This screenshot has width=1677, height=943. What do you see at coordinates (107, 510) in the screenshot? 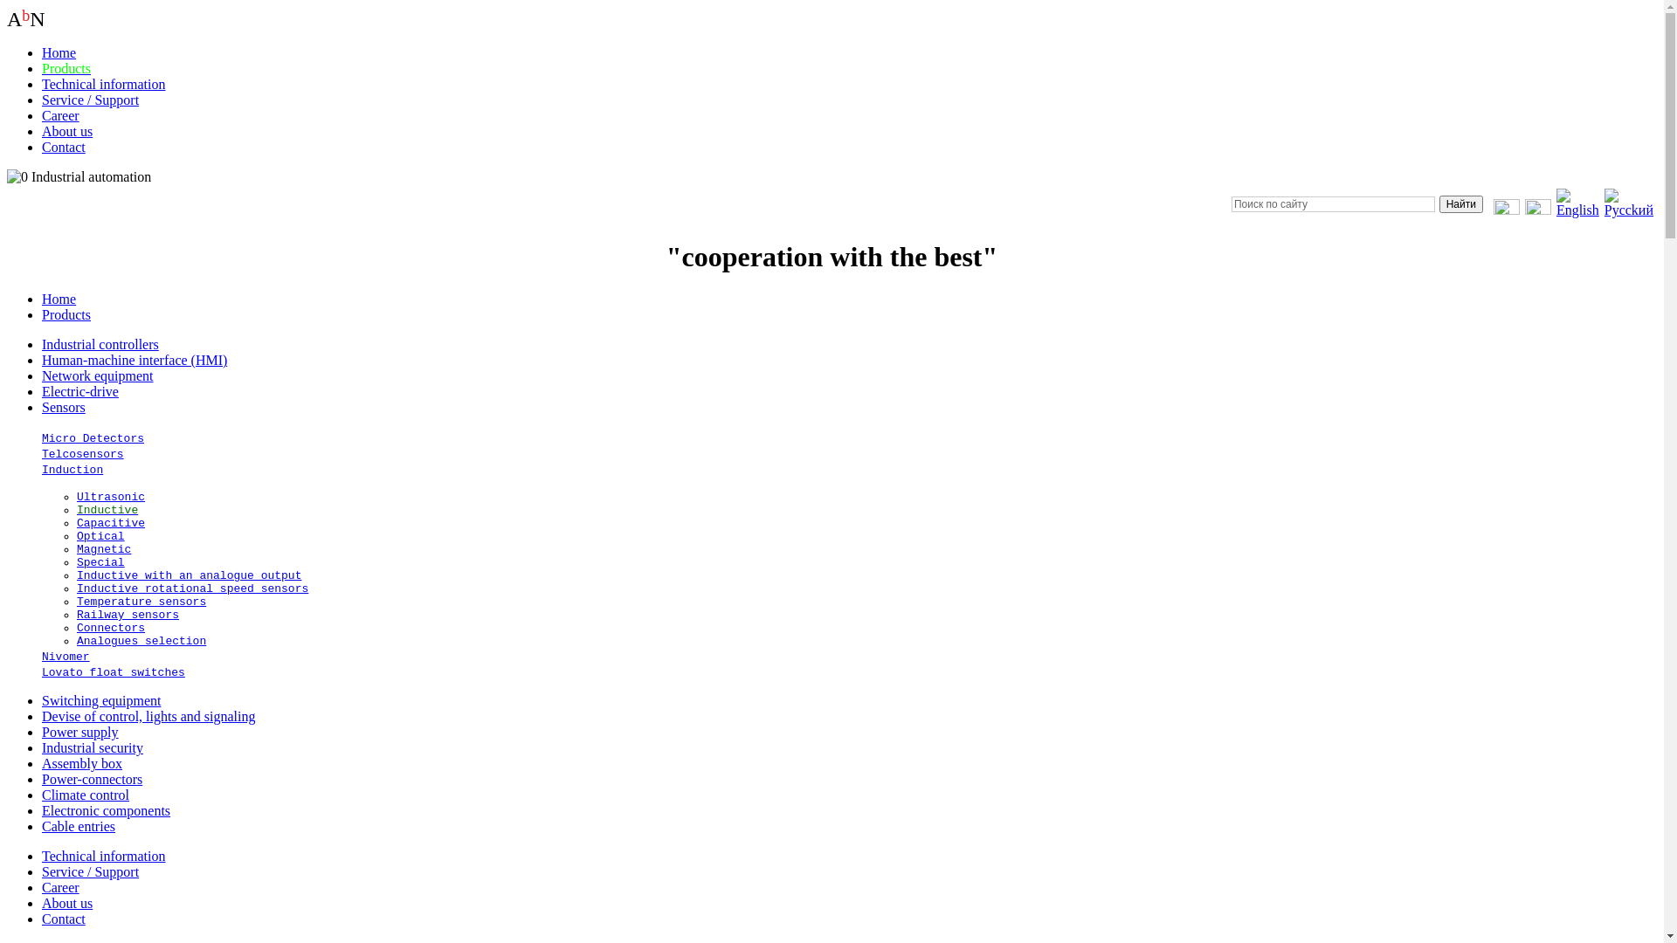
I see `Inductive` at bounding box center [107, 510].